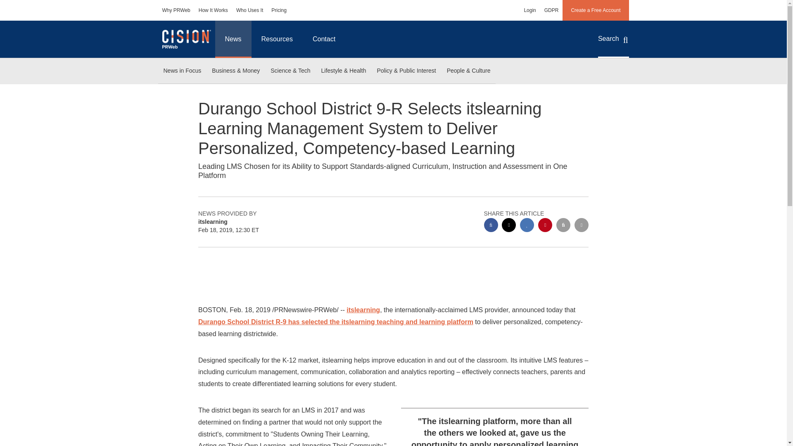 The height and width of the screenshot is (446, 793). What do you see at coordinates (551, 10) in the screenshot?
I see `GDPR` at bounding box center [551, 10].